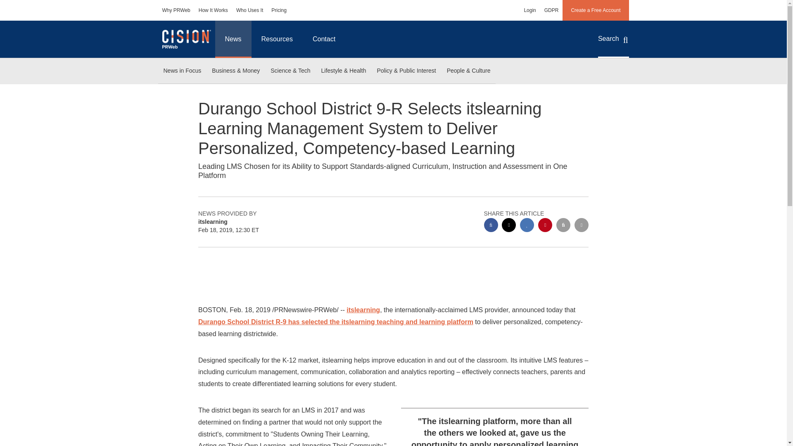 The height and width of the screenshot is (446, 793). What do you see at coordinates (551, 10) in the screenshot?
I see `GDPR` at bounding box center [551, 10].